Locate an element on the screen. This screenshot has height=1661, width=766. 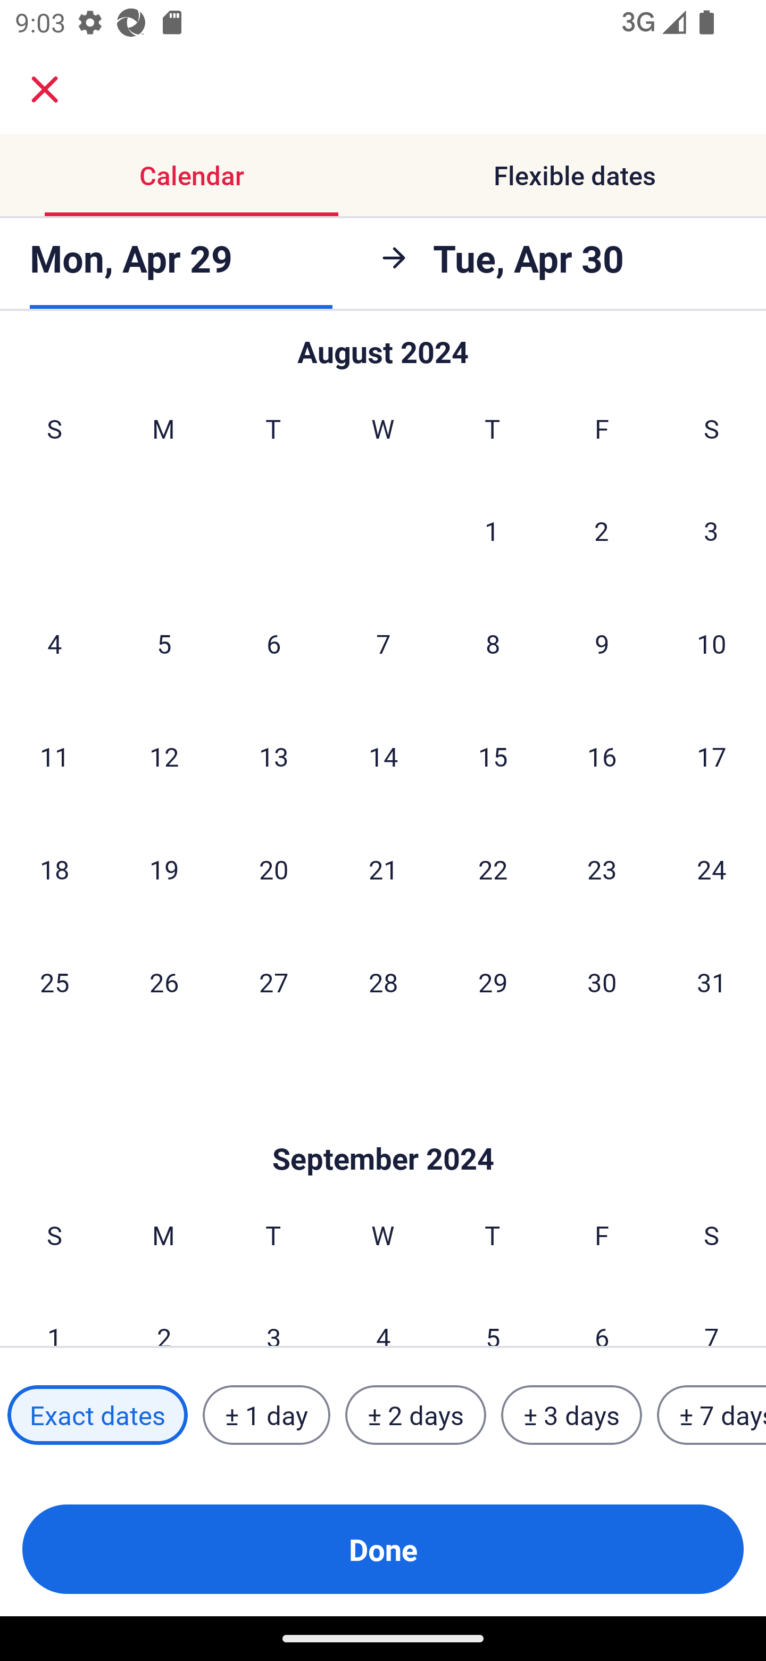
13 Tuesday, August 13, 2024 is located at coordinates (273, 755).